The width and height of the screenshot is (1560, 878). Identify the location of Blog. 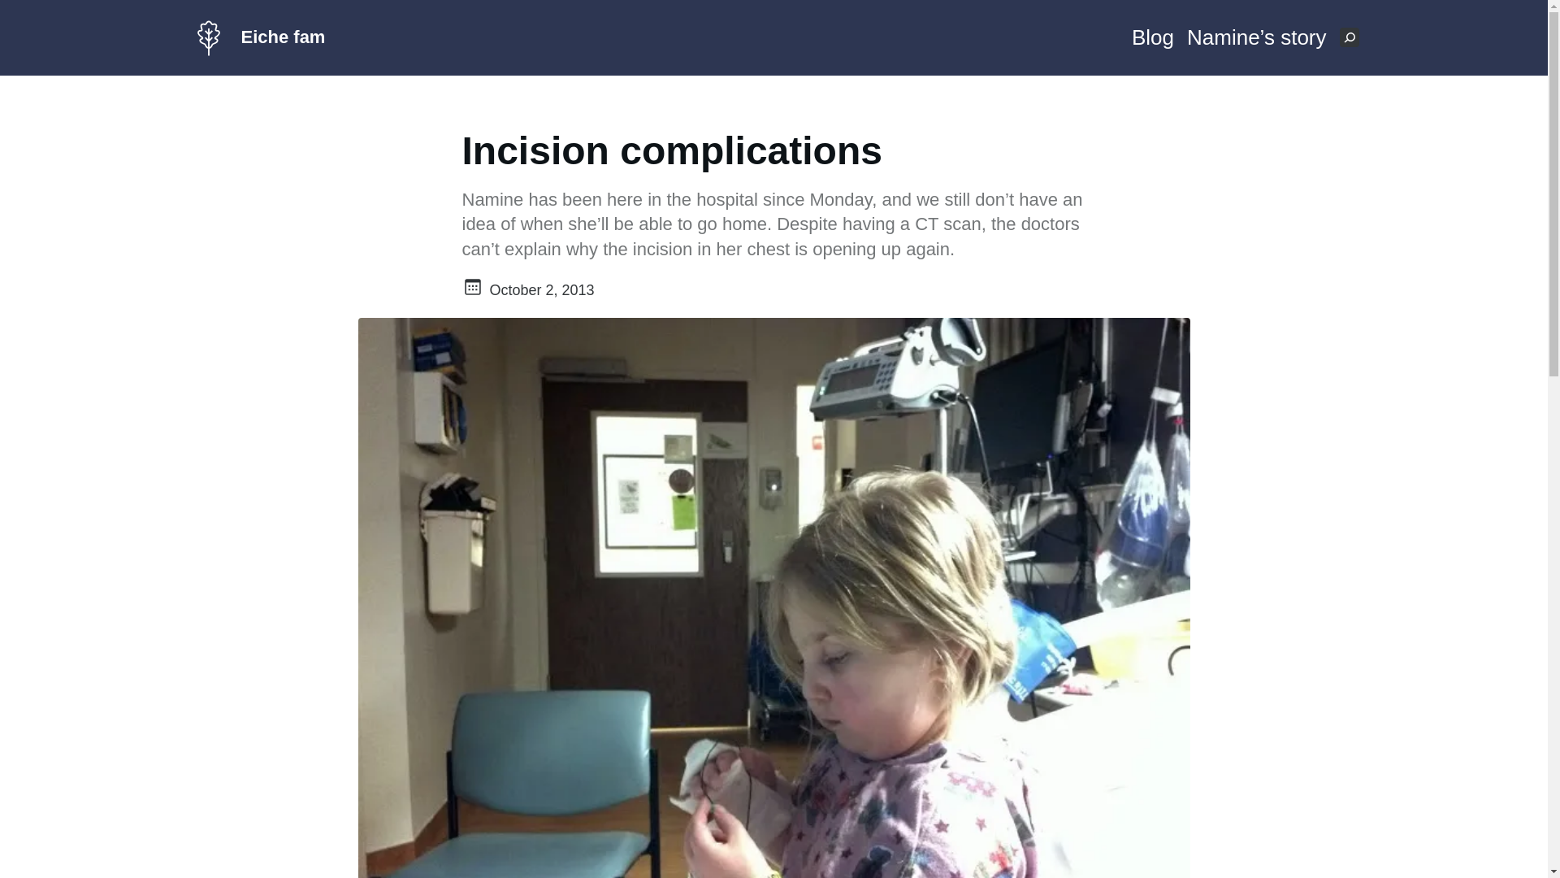
(1153, 37).